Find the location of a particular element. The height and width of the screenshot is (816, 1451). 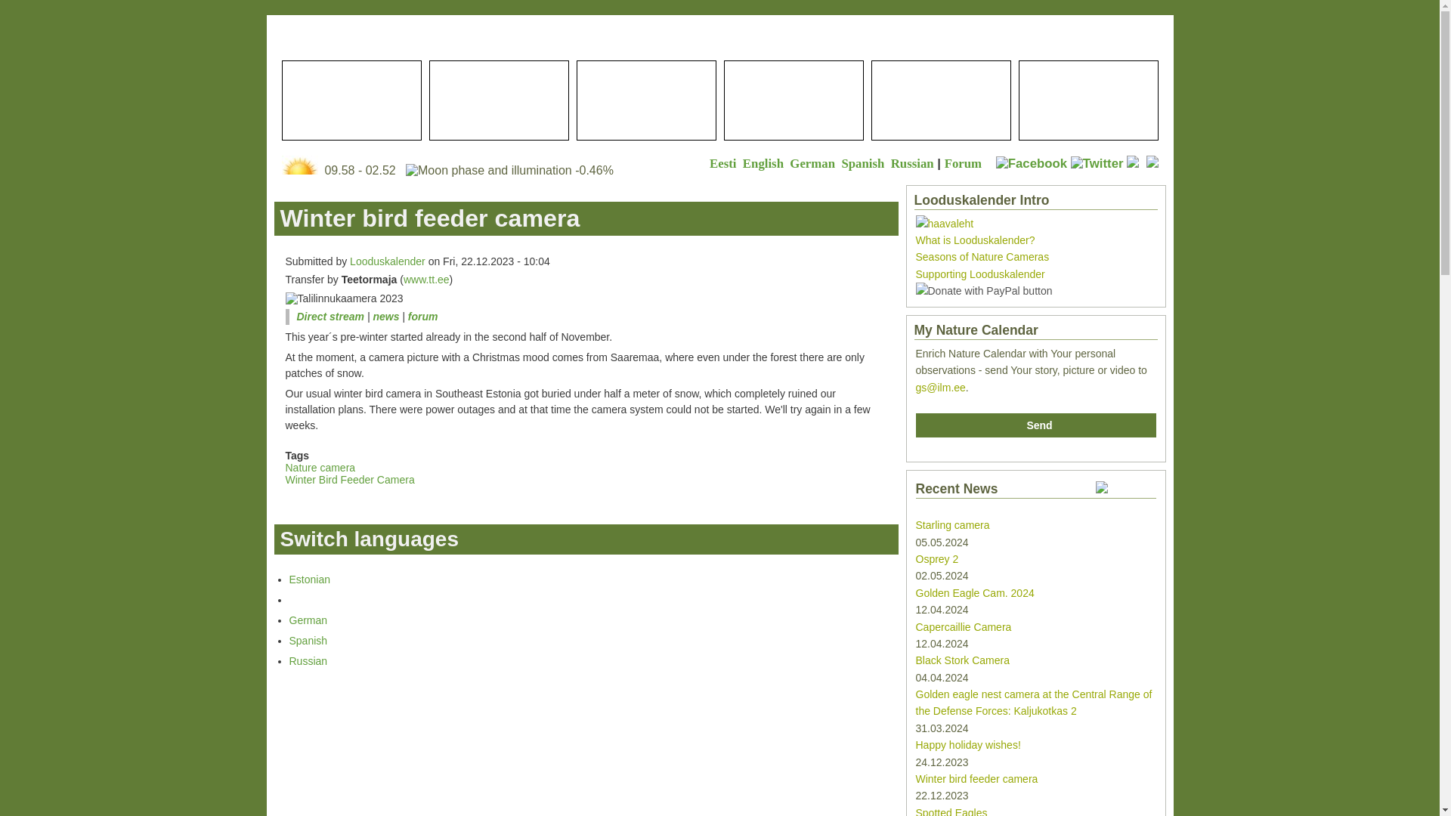

Facebook is located at coordinates (1031, 163).